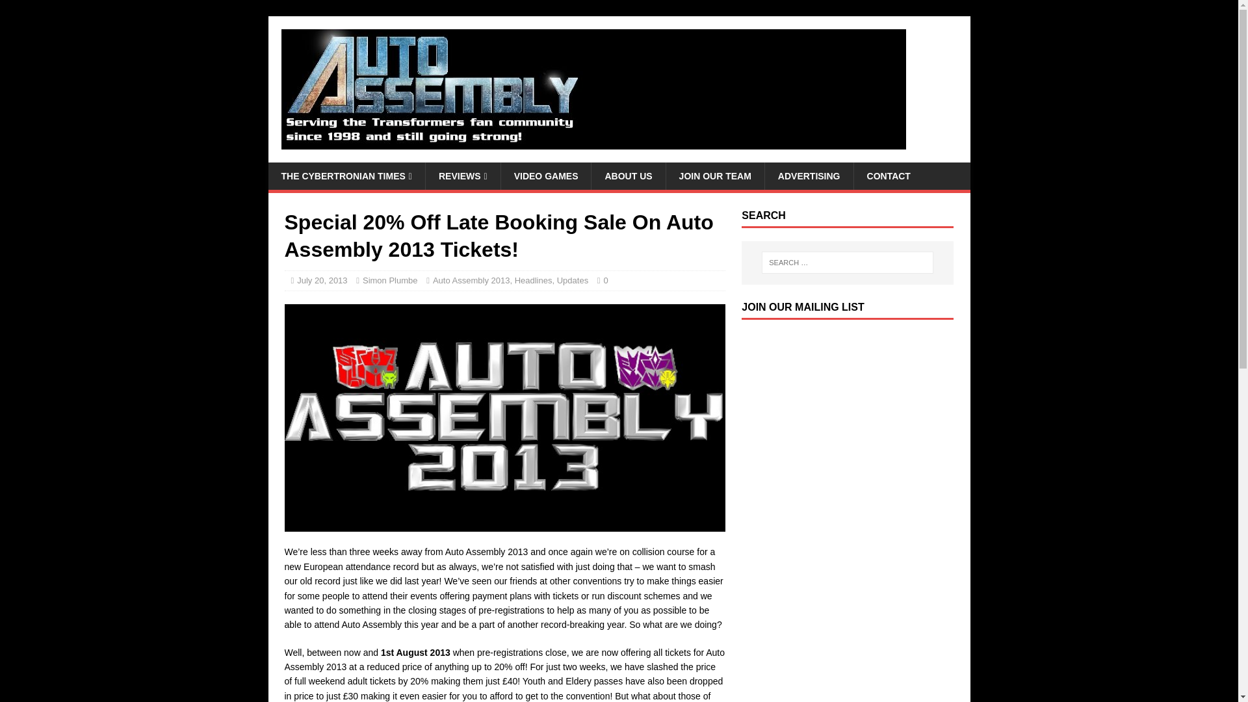  Describe the element at coordinates (572, 280) in the screenshot. I see `Updates` at that location.